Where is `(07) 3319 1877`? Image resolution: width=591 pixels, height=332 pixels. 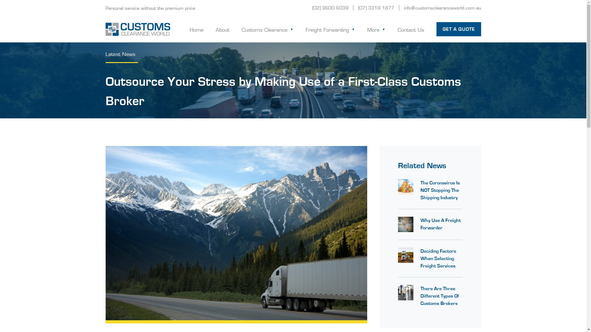 (07) 3319 1877 is located at coordinates (376, 7).